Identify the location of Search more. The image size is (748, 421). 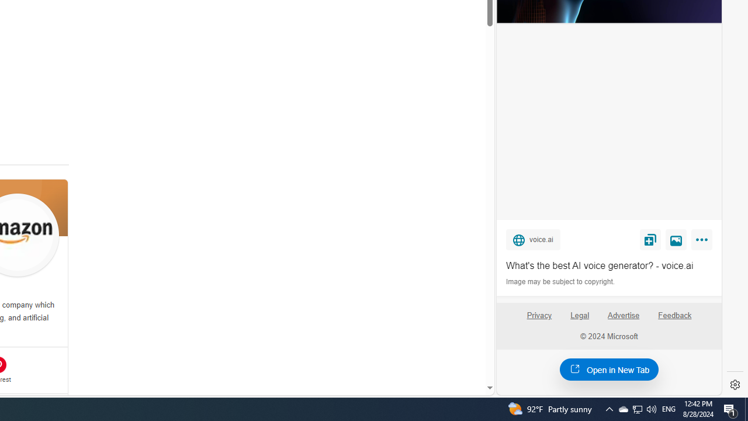
(463, 353).